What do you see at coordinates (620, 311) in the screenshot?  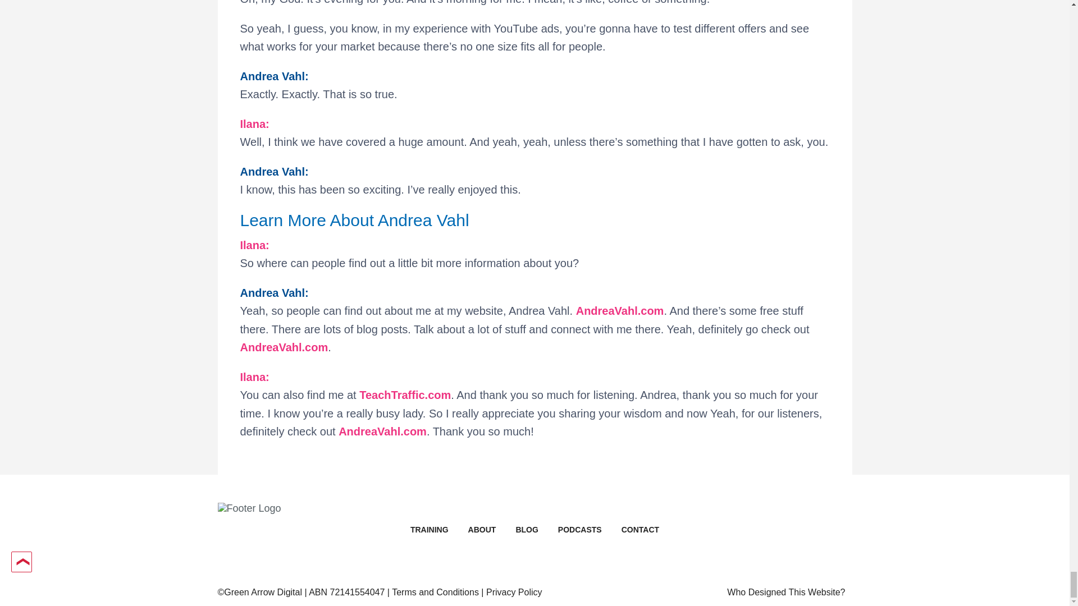 I see `AndreaVahl.com` at bounding box center [620, 311].